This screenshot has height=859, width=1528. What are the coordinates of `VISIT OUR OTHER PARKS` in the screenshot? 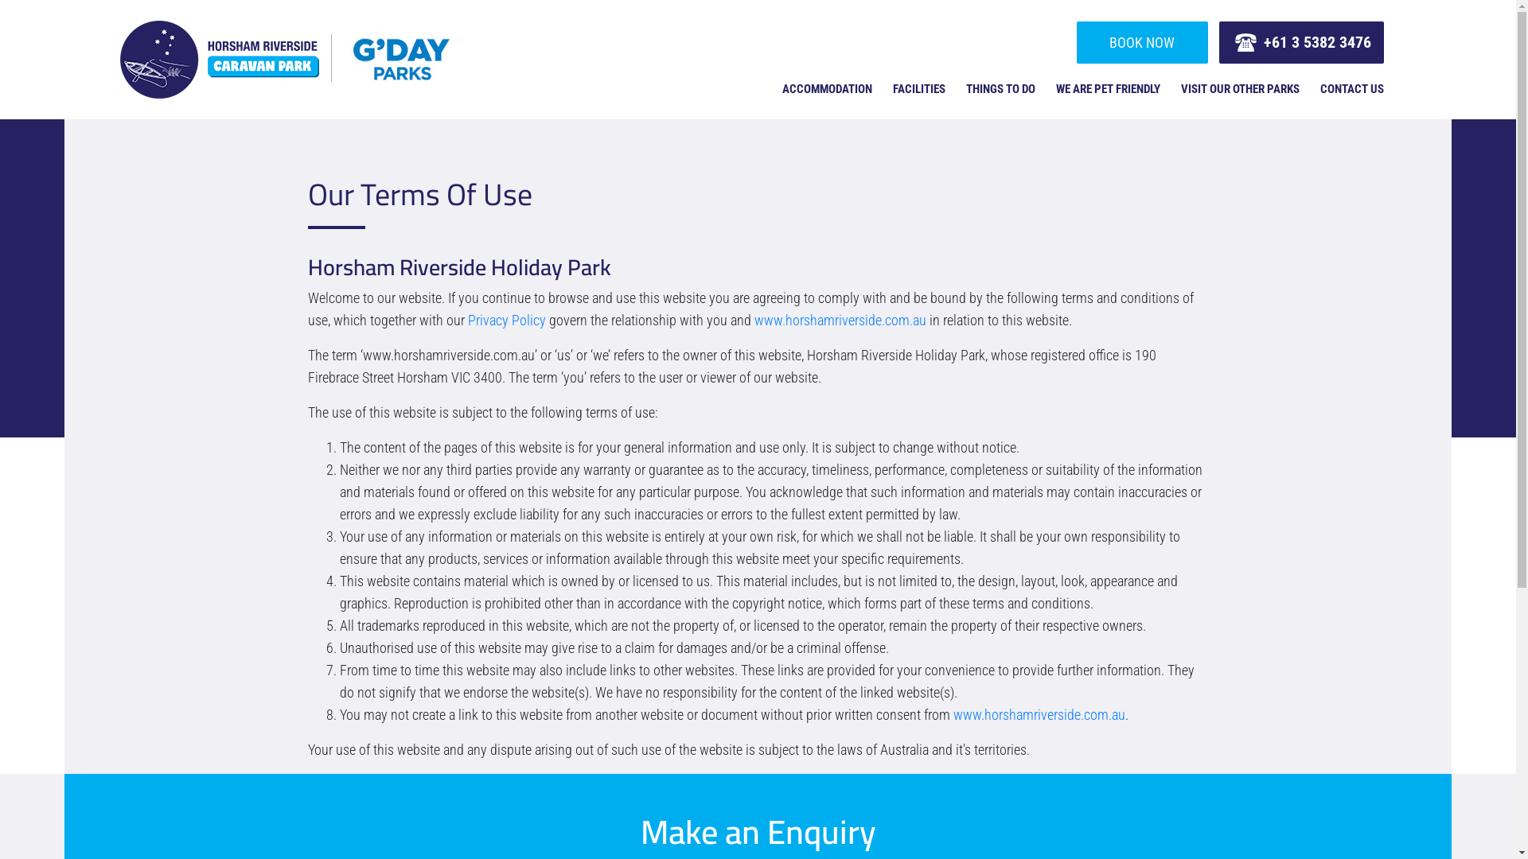 It's located at (1240, 88).